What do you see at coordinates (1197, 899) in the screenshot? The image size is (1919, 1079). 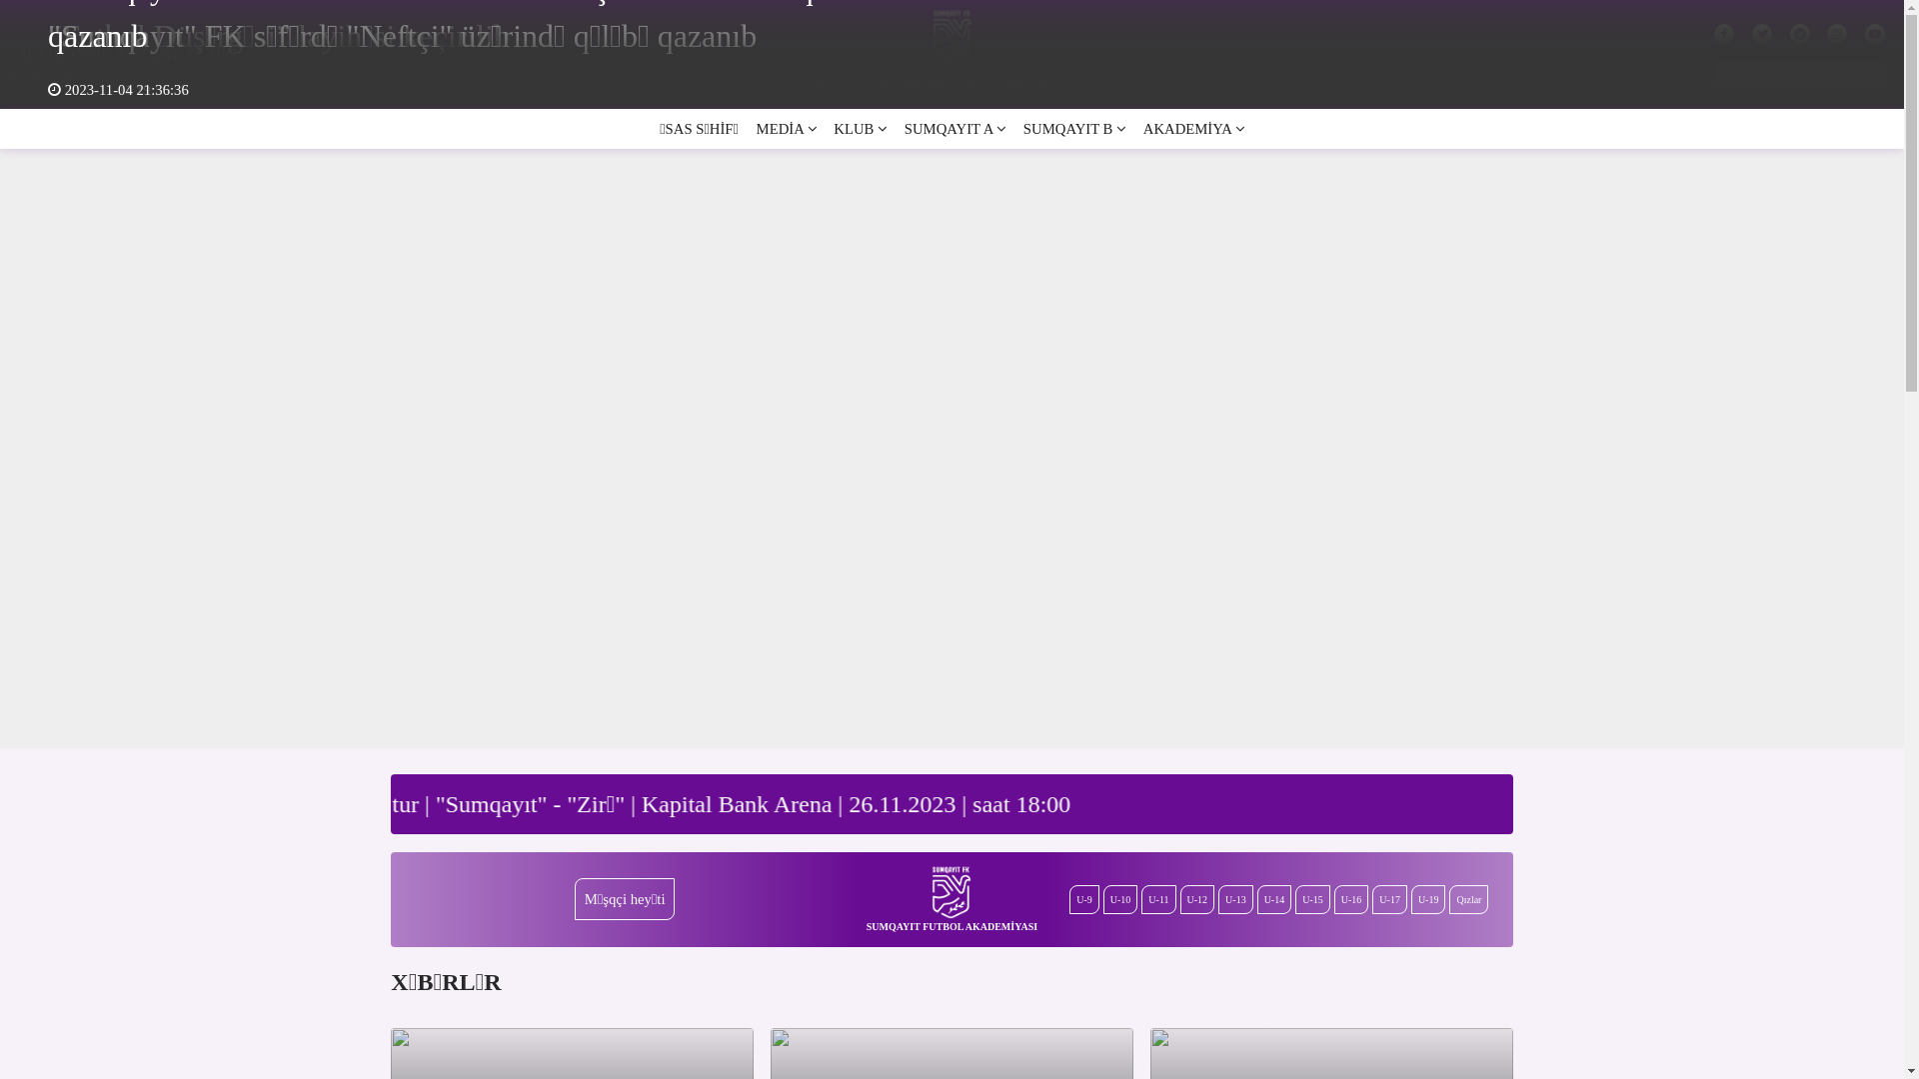 I see `U-12` at bounding box center [1197, 899].